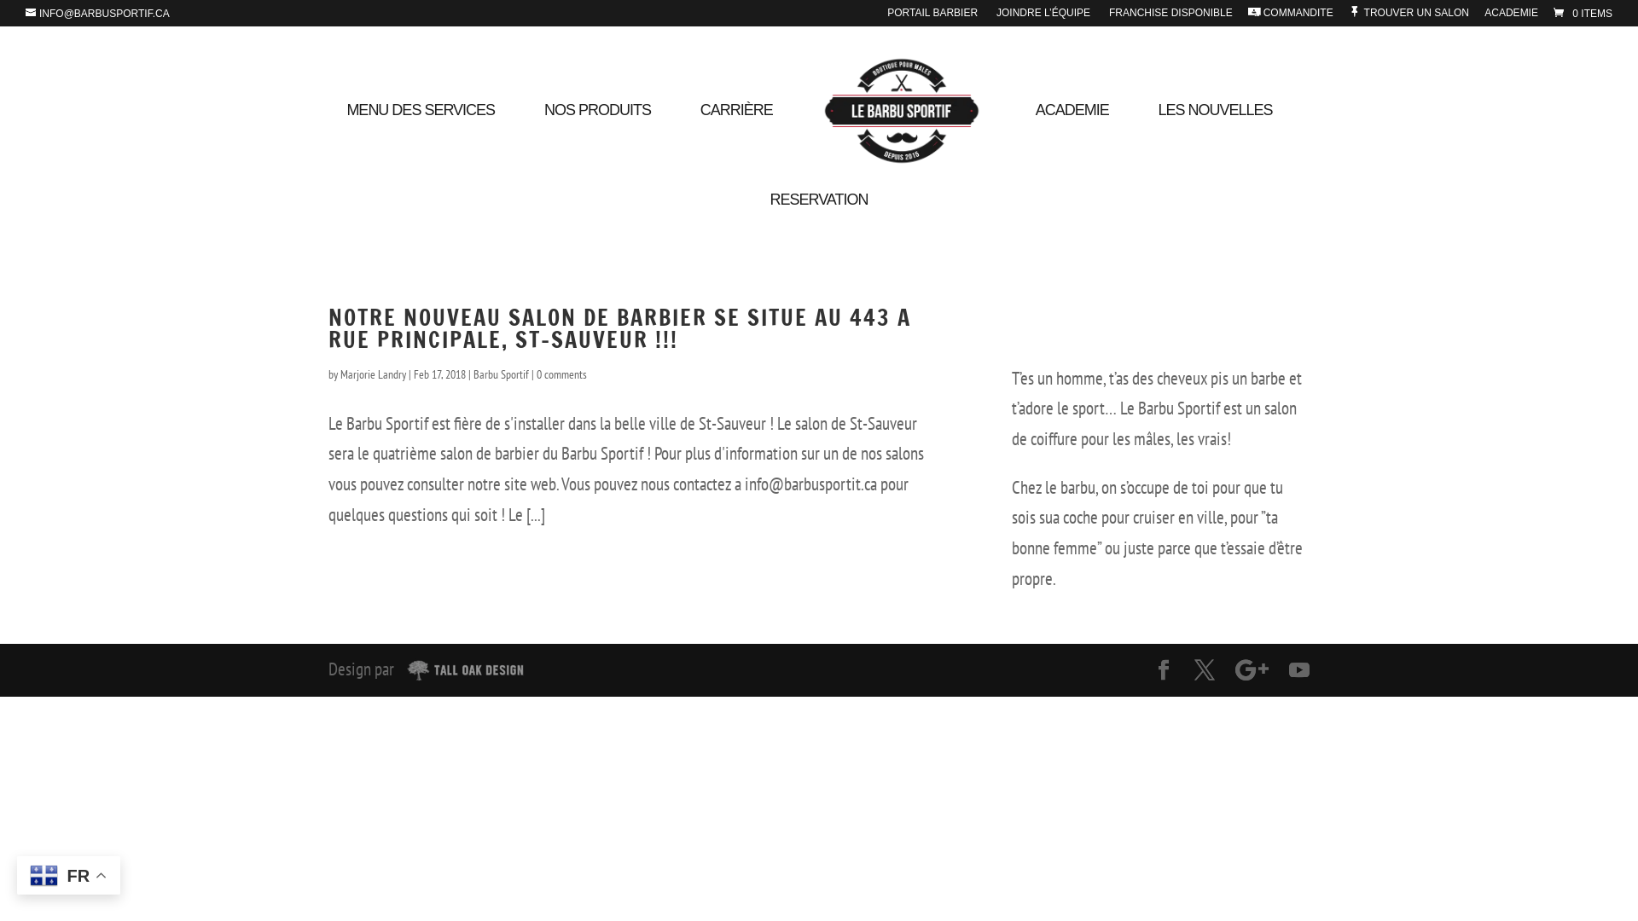  Describe the element at coordinates (1216, 123) in the screenshot. I see `LES NOUVELLES` at that location.